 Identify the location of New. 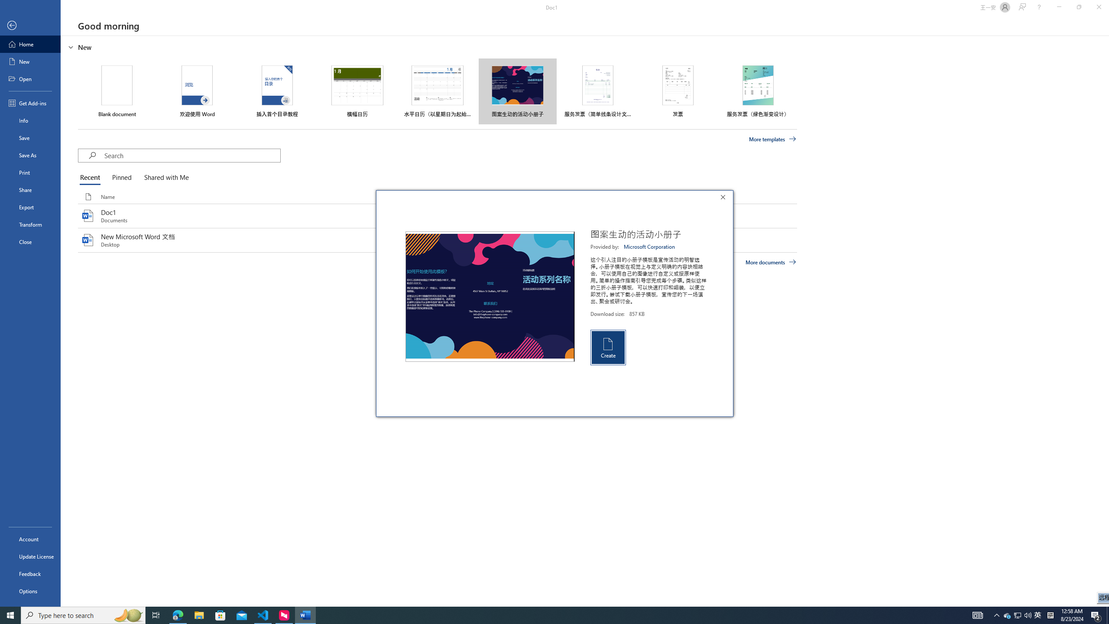
(30, 62).